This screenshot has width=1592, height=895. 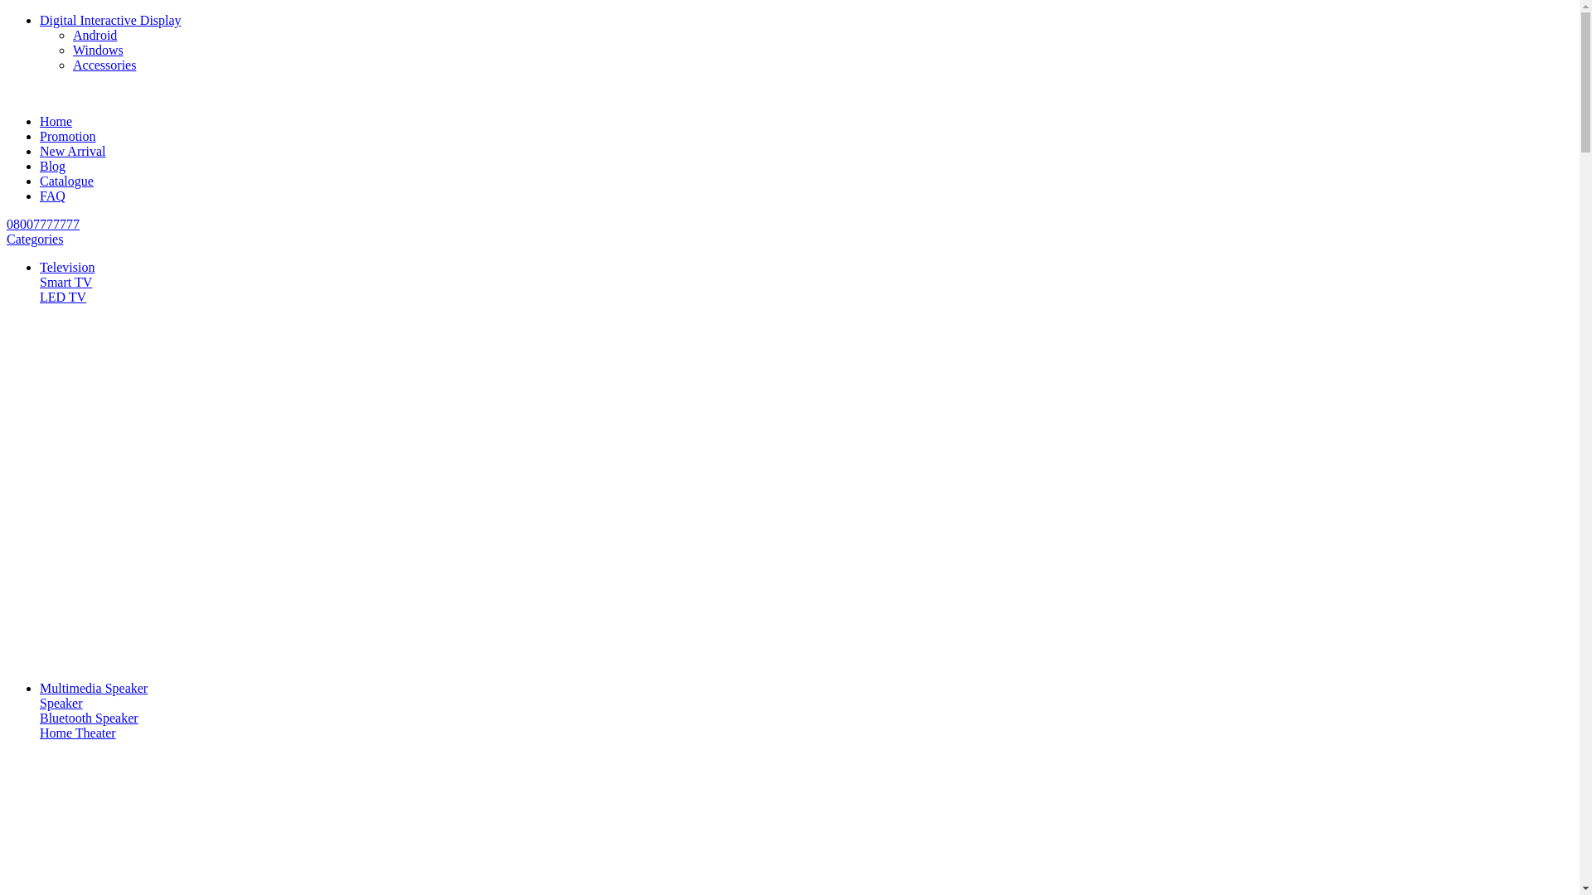 I want to click on Windows, so click(x=98, y=50).